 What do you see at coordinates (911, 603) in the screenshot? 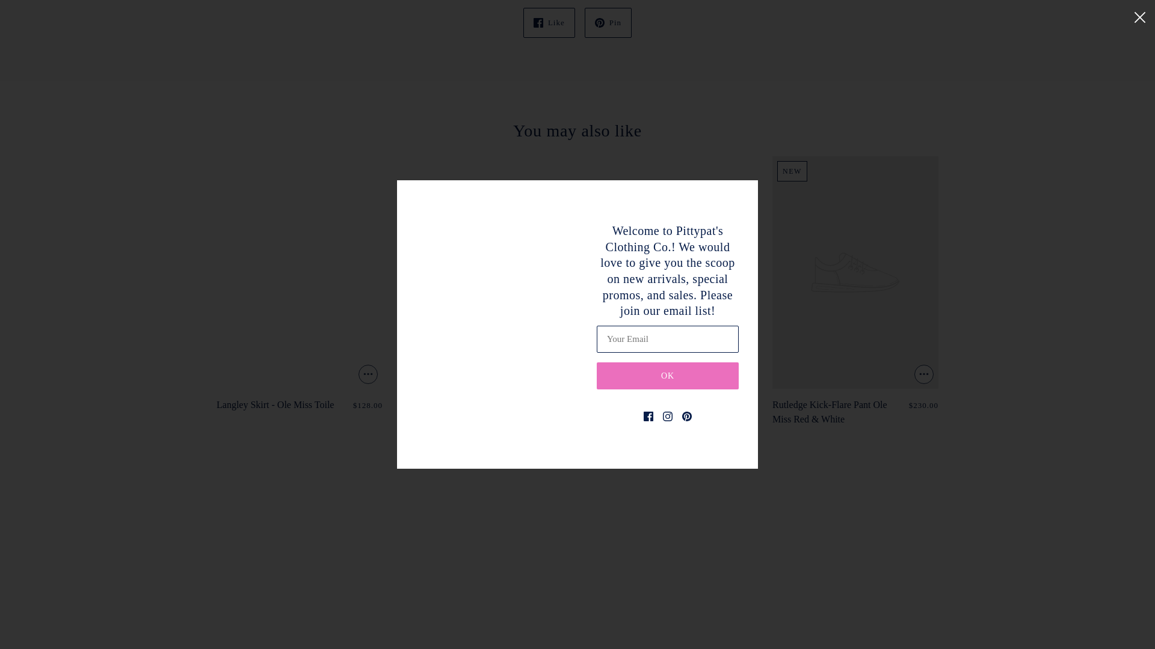
I see `Discover` at bounding box center [911, 603].